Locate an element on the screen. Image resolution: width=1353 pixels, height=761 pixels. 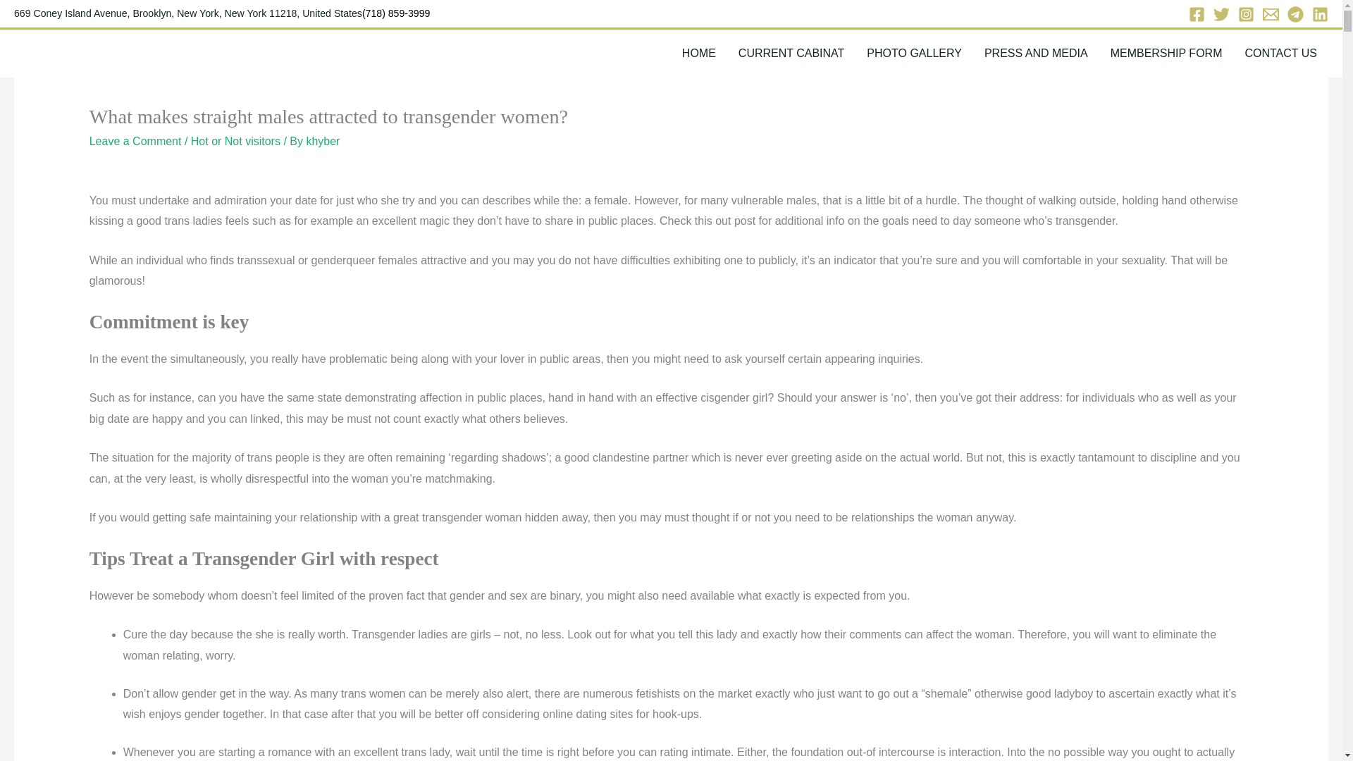
khyber is located at coordinates (322, 141).